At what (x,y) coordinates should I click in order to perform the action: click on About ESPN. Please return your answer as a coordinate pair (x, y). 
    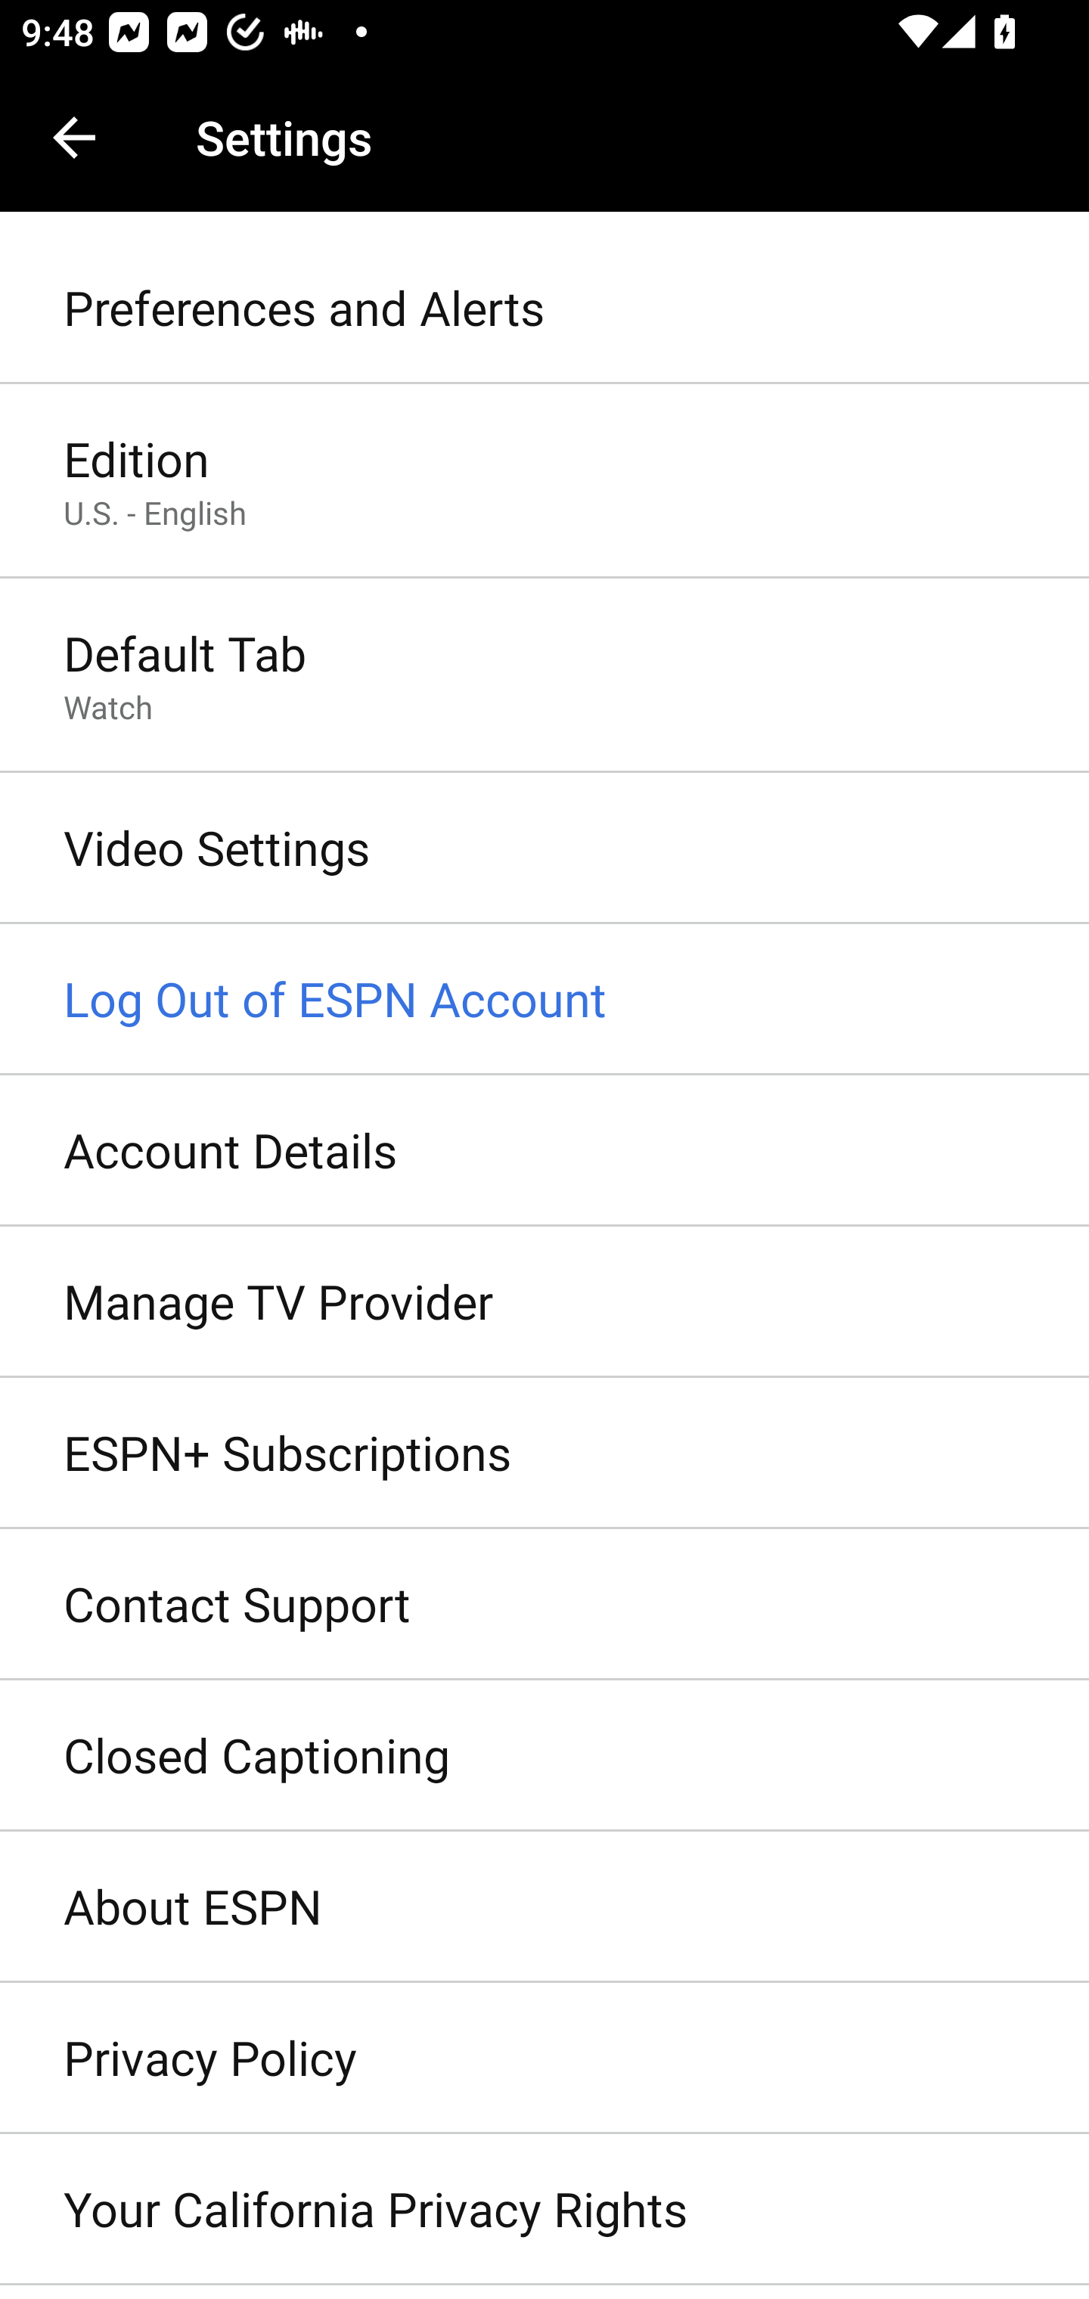
    Looking at the image, I should click on (544, 1907).